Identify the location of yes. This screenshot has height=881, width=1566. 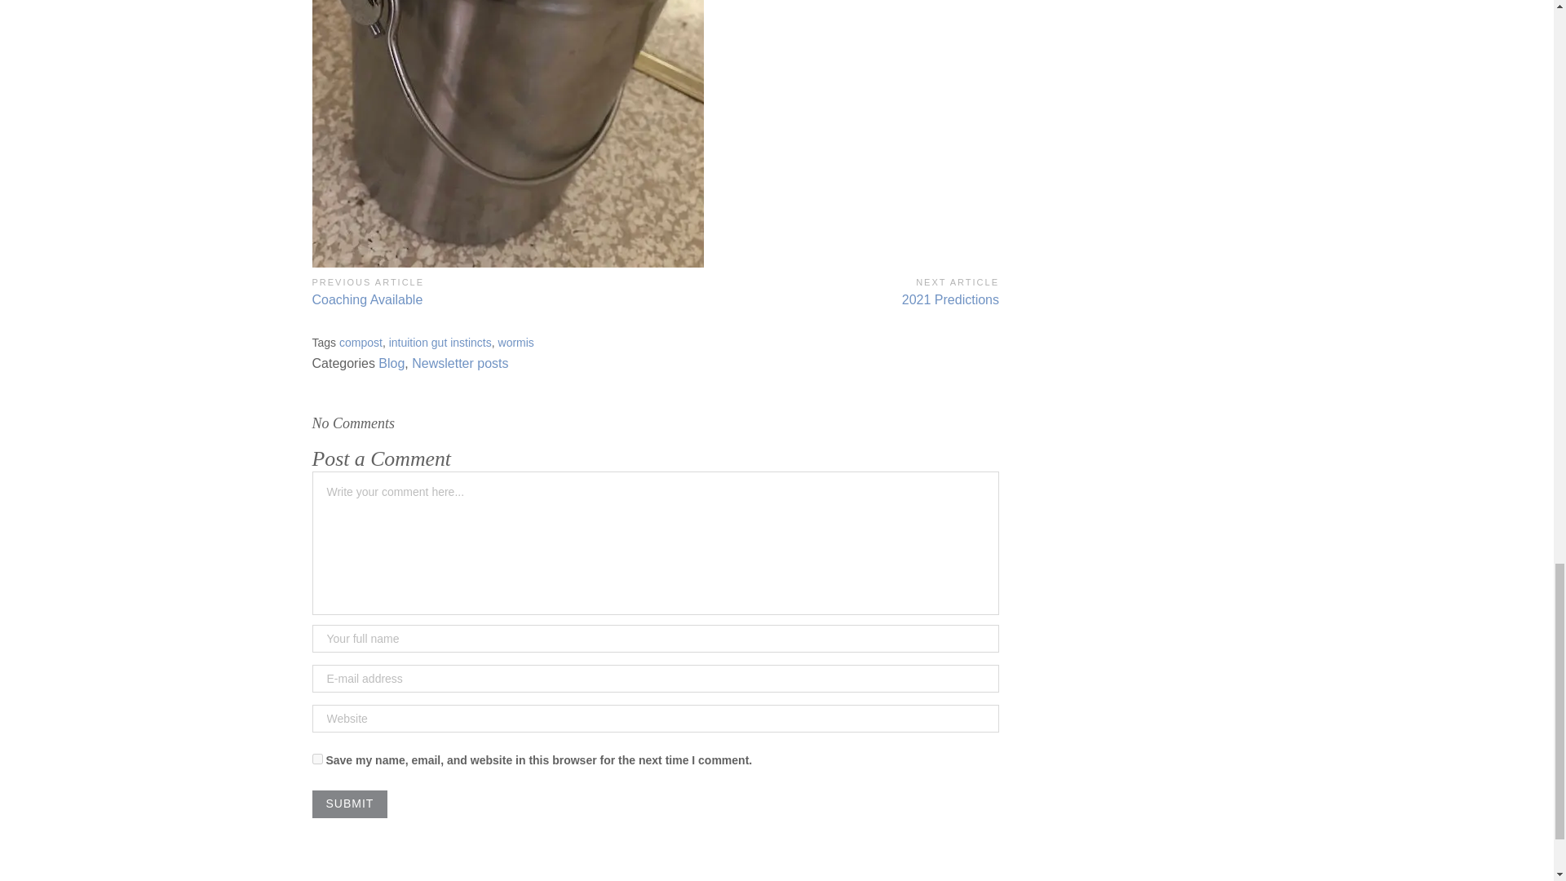
(827, 290).